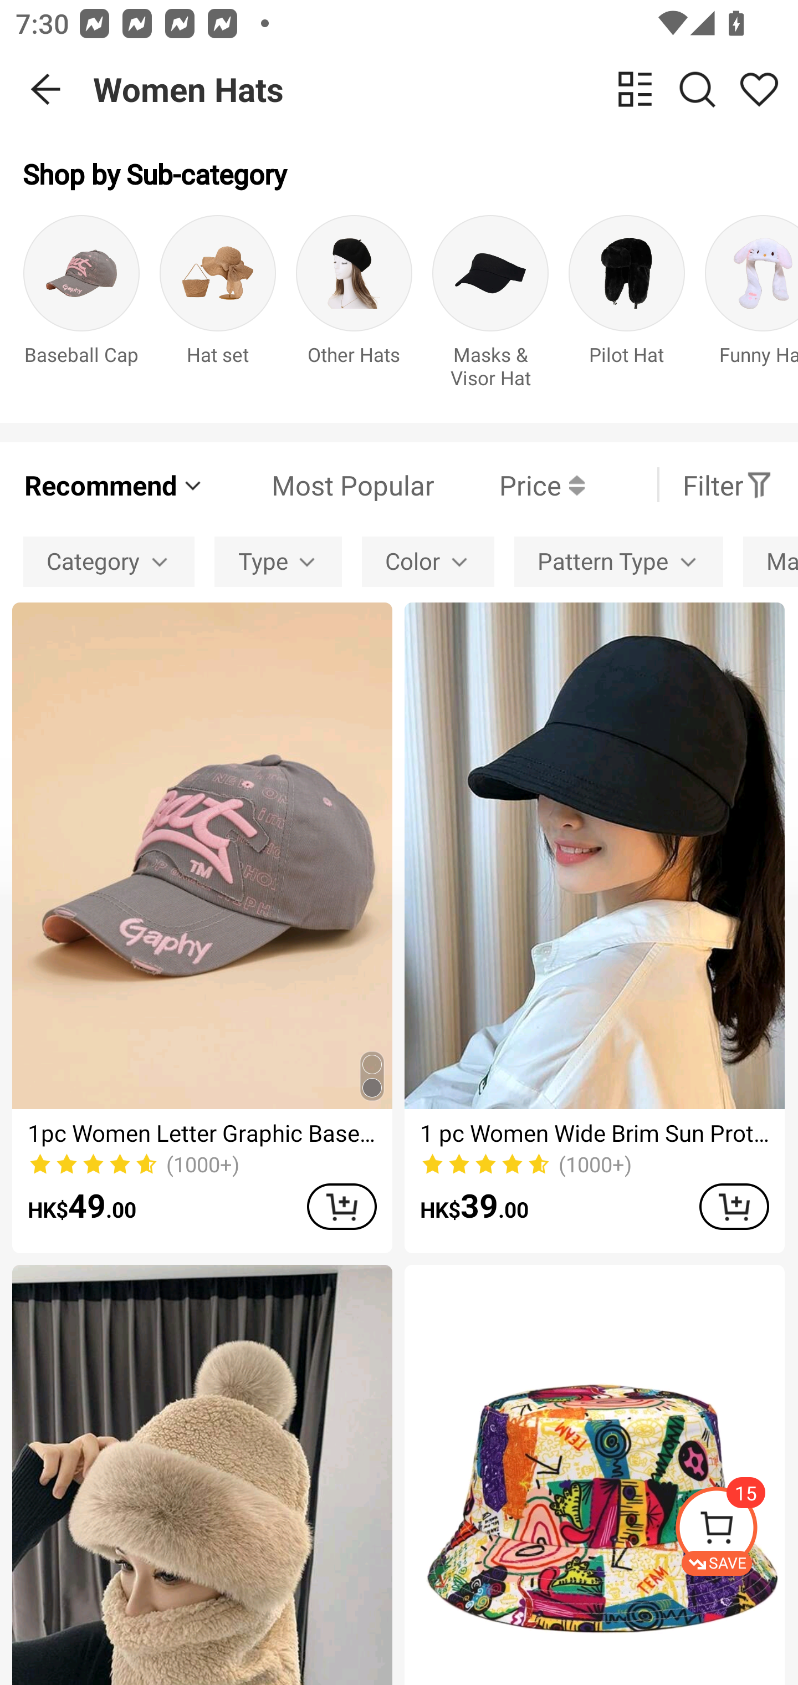 Image resolution: width=798 pixels, height=1685 pixels. Describe the element at coordinates (446, 89) in the screenshot. I see `Women Hats change view Search Share` at that location.